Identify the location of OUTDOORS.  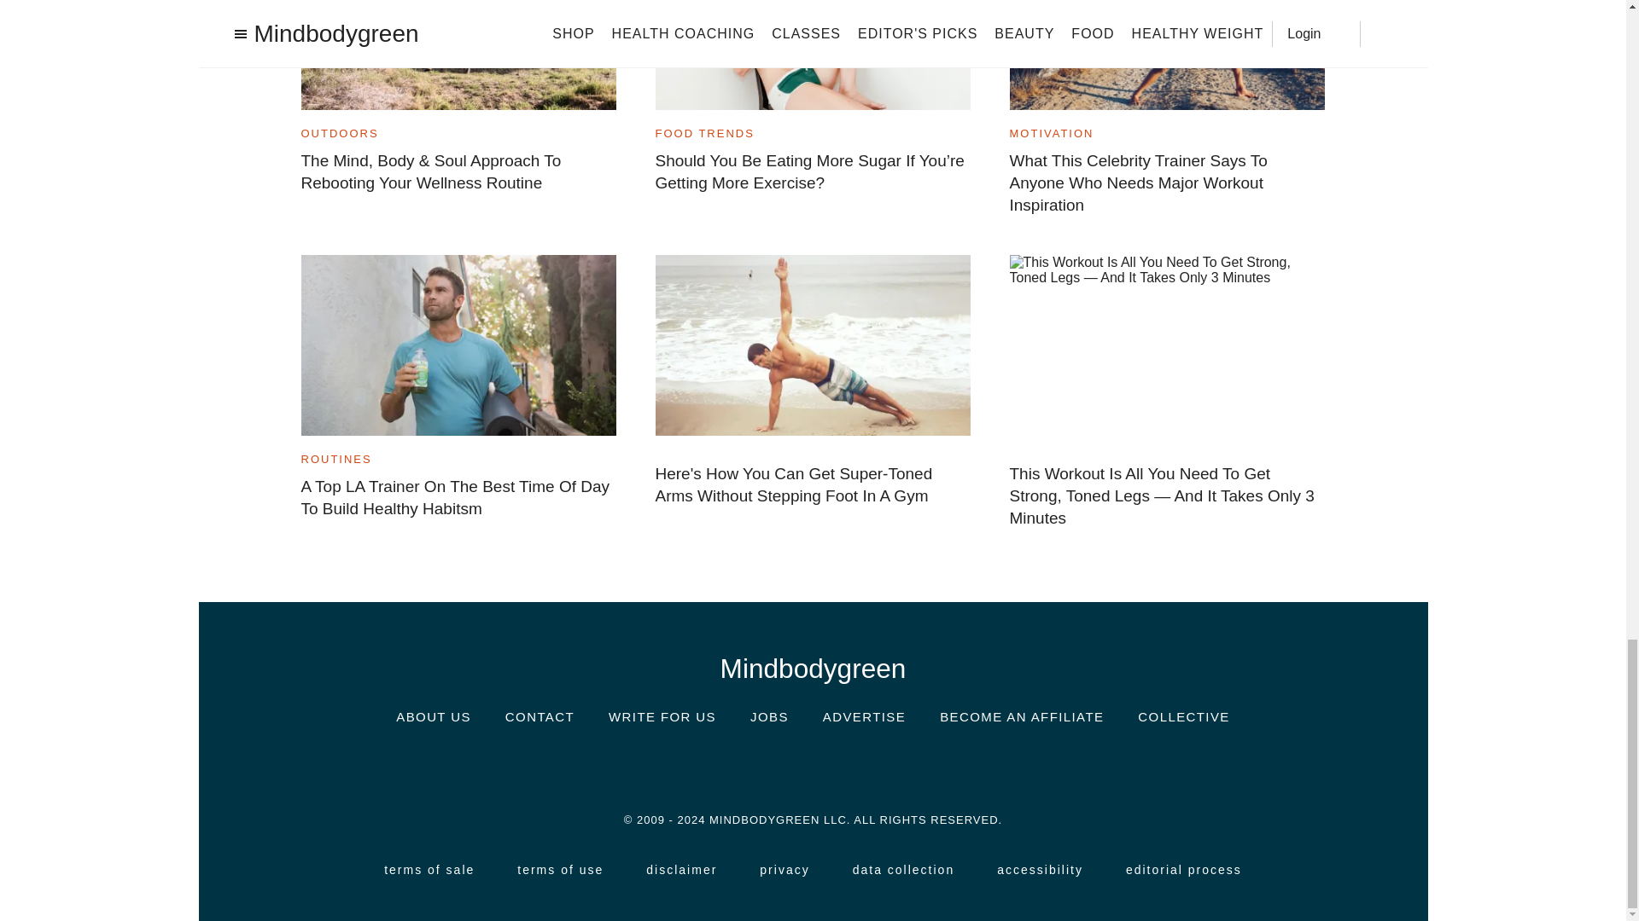
(339, 133).